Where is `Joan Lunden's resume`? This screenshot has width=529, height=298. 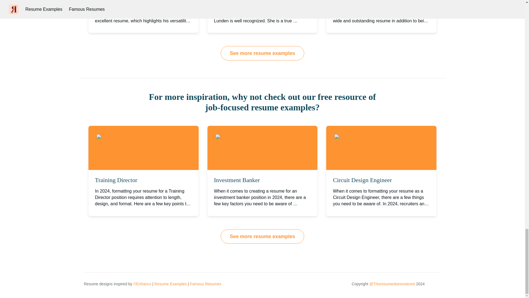
Joan Lunden's resume is located at coordinates (262, 36).